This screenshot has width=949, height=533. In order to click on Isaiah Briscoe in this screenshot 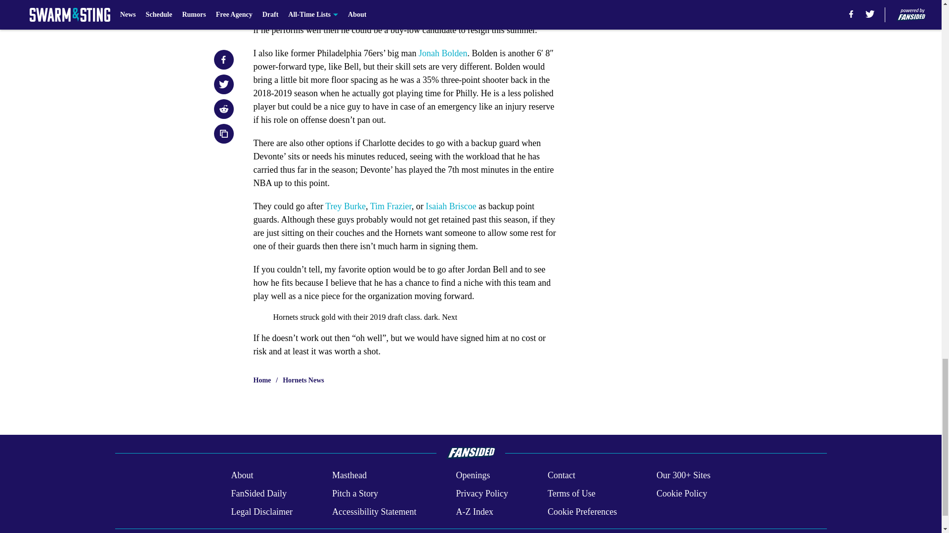, I will do `click(451, 206)`.